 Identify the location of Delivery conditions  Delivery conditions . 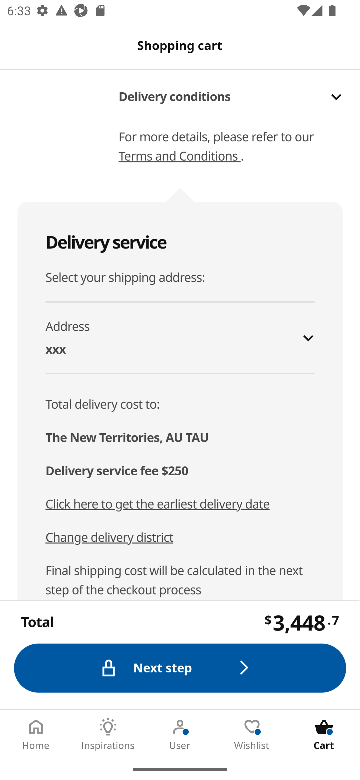
(231, 92).